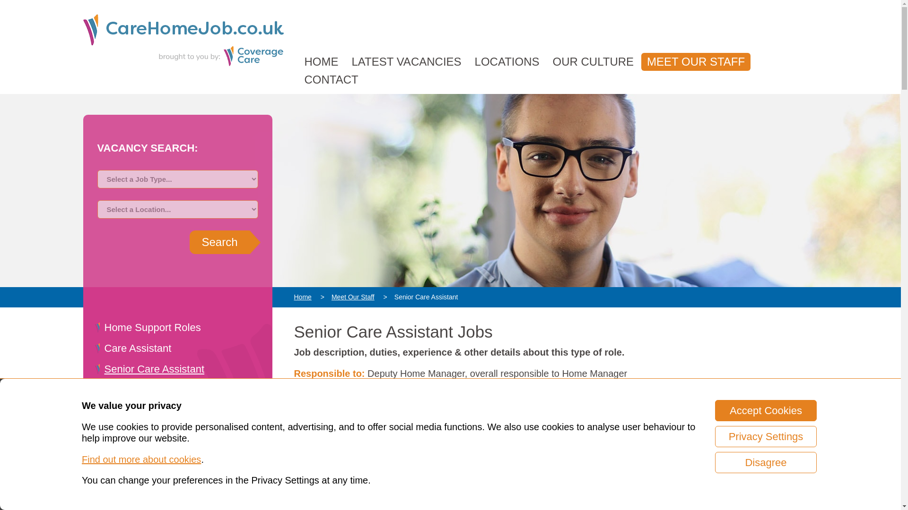  What do you see at coordinates (331, 79) in the screenshot?
I see `CONTACT` at bounding box center [331, 79].